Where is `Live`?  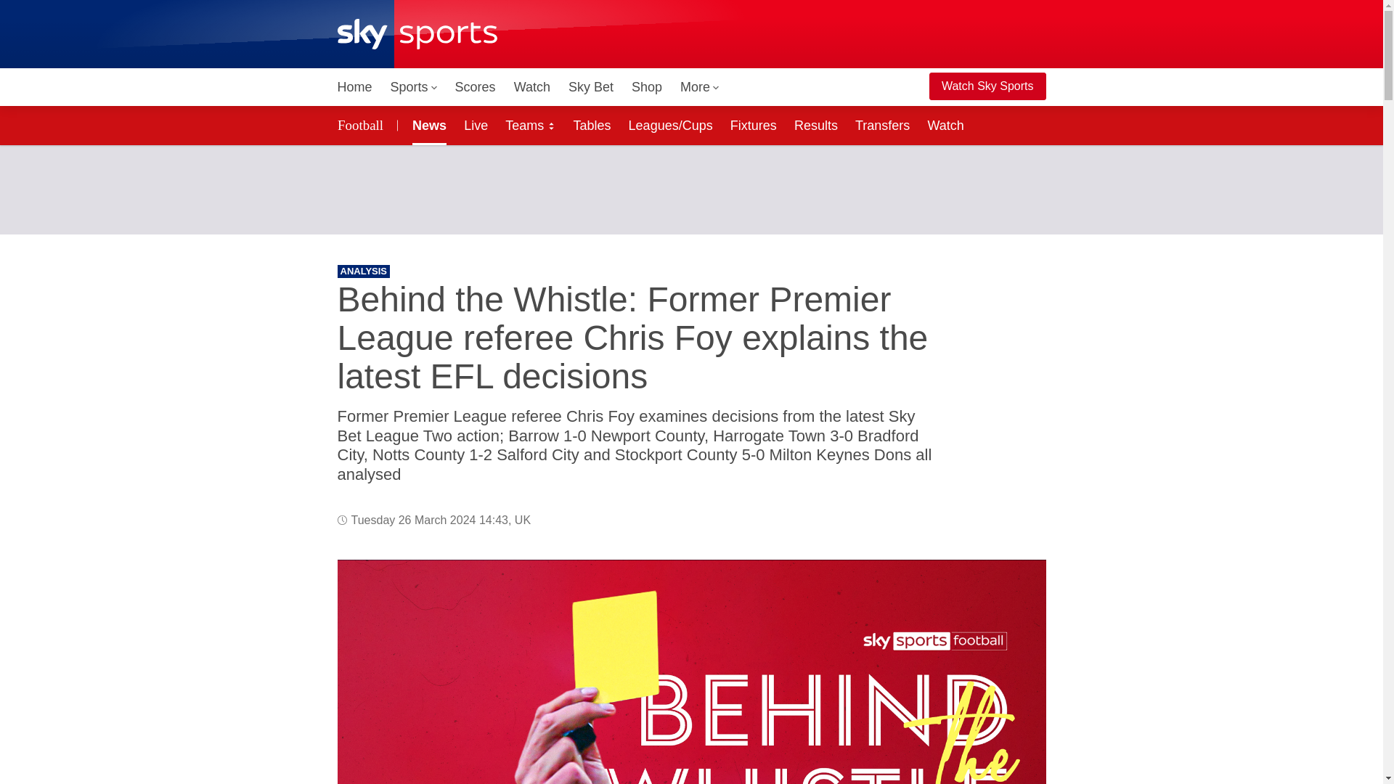
Live is located at coordinates (476, 125).